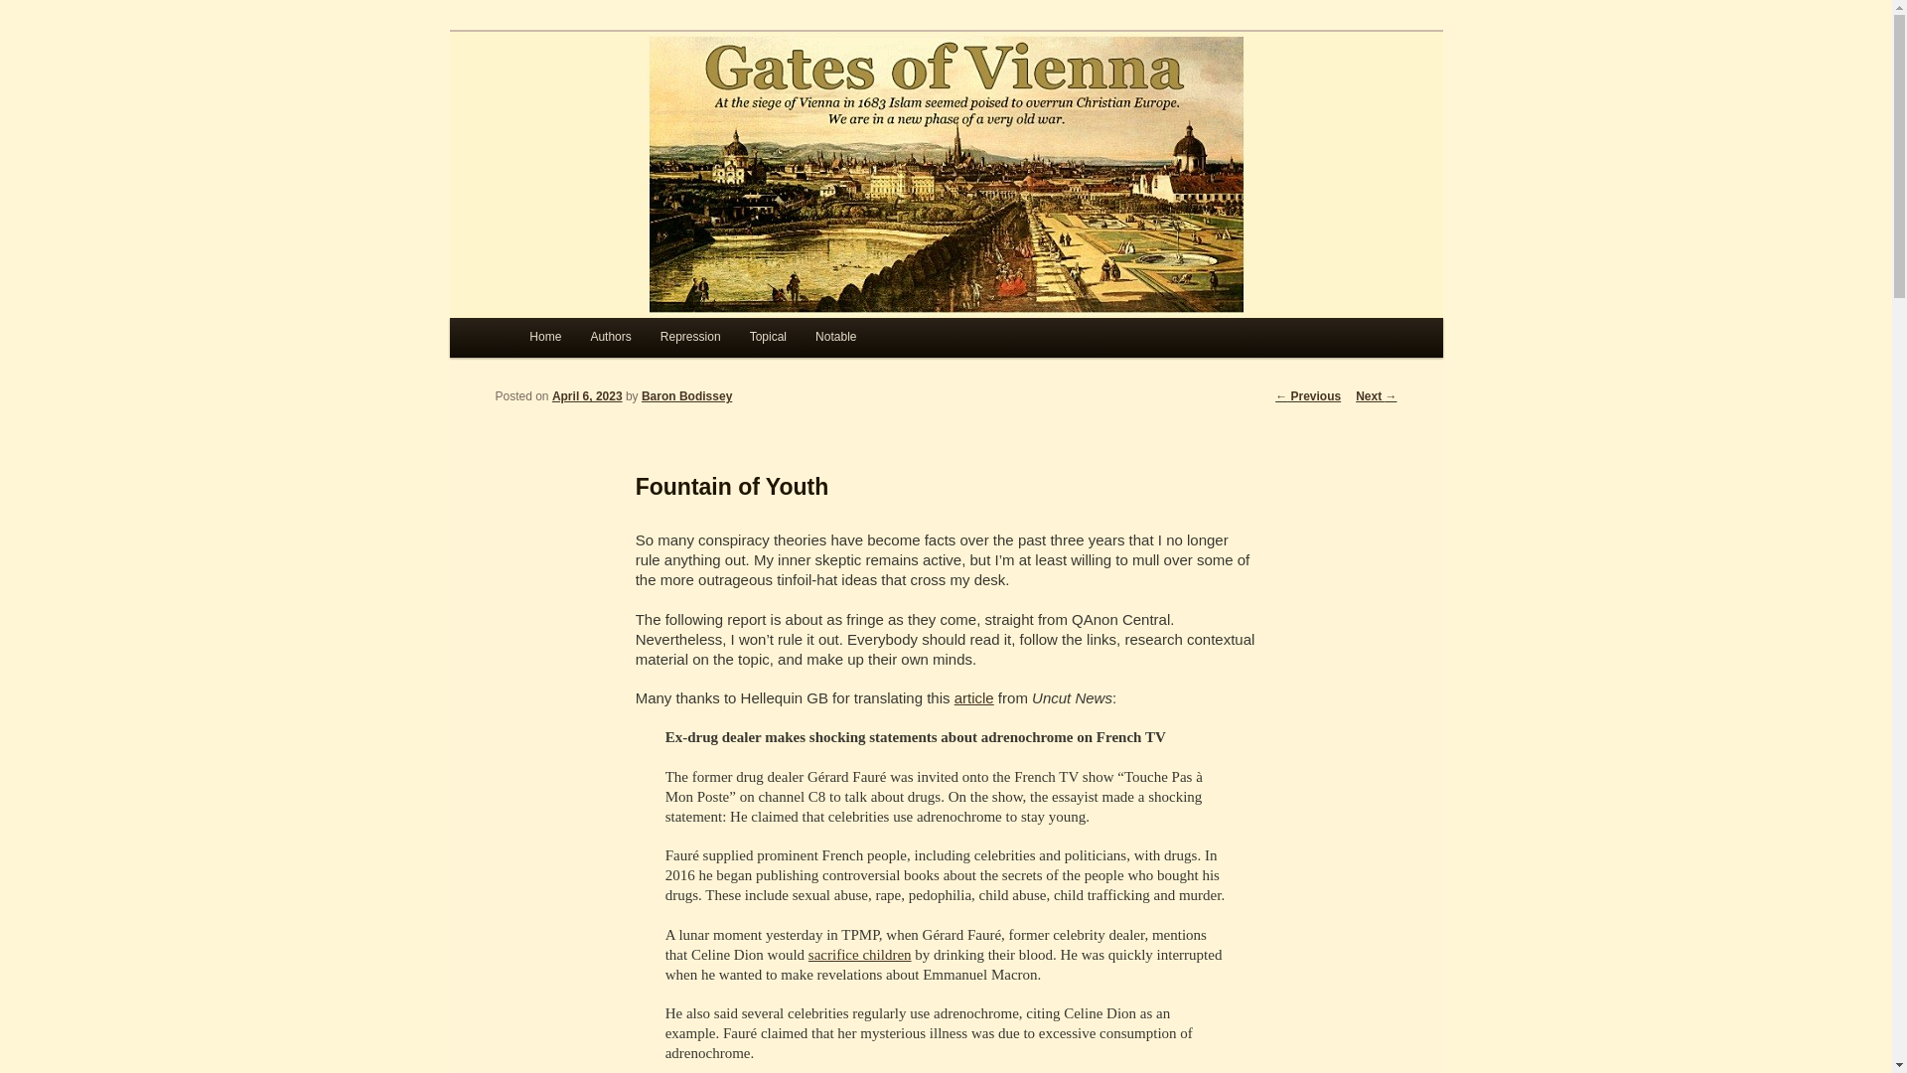  Describe the element at coordinates (619, 342) in the screenshot. I see `Skip to primary content` at that location.